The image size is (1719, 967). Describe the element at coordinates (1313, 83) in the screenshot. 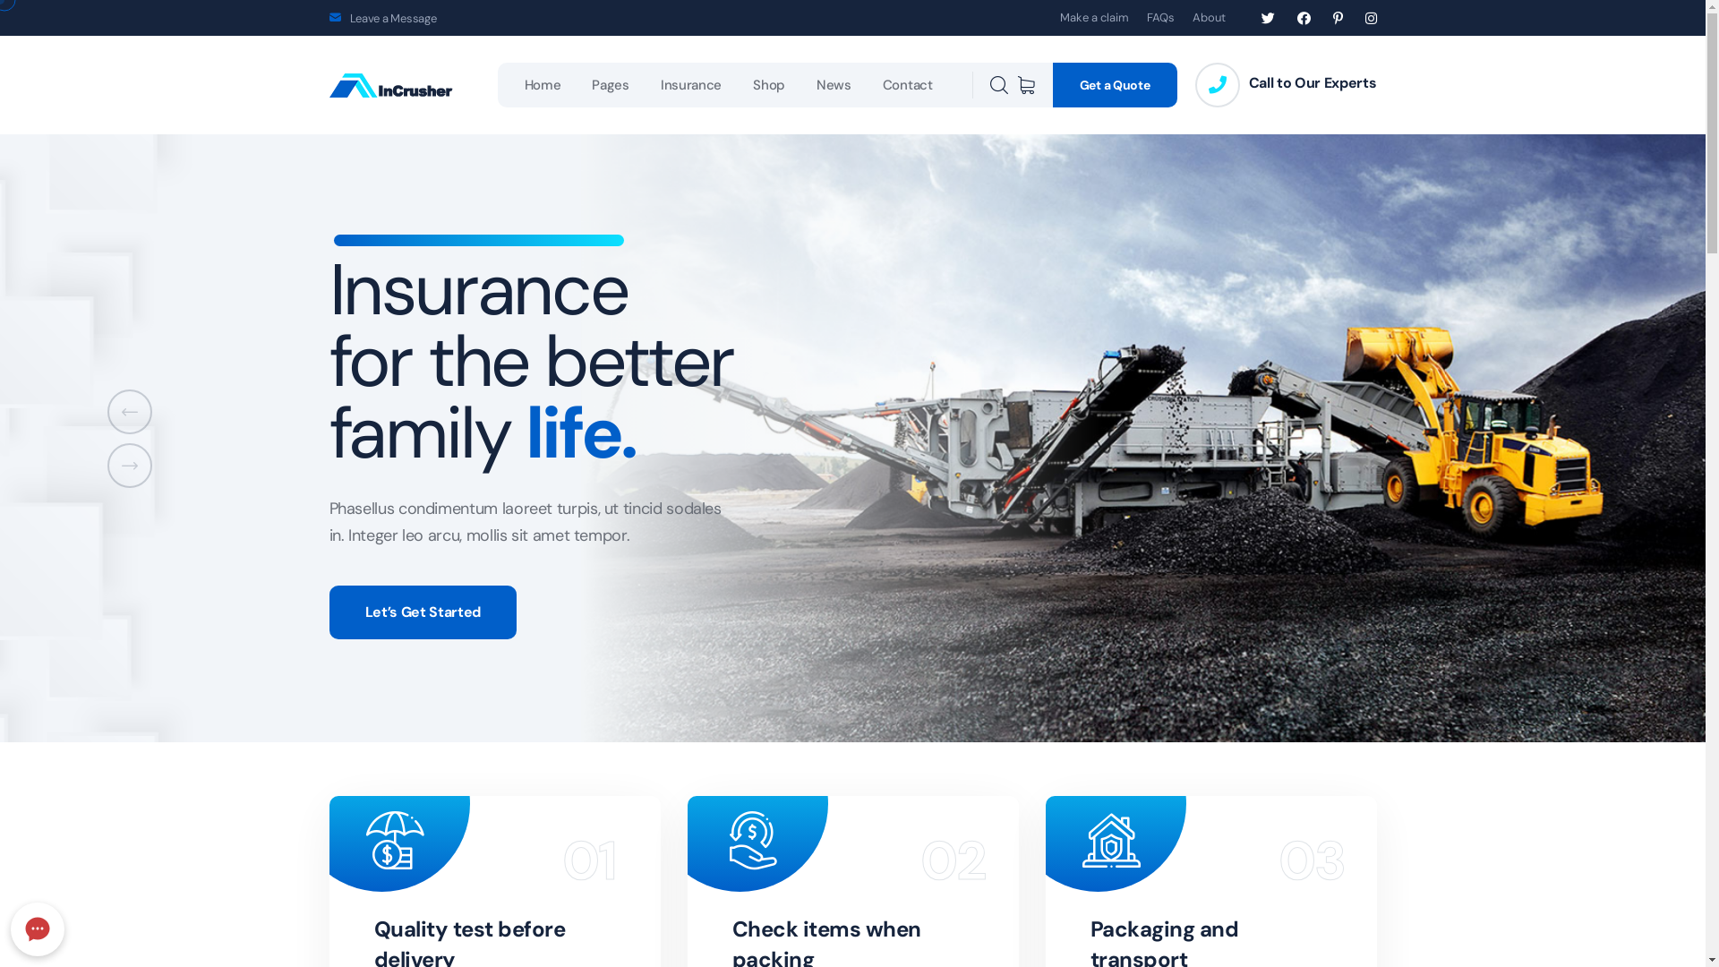

I see `Call to Our Experts` at that location.